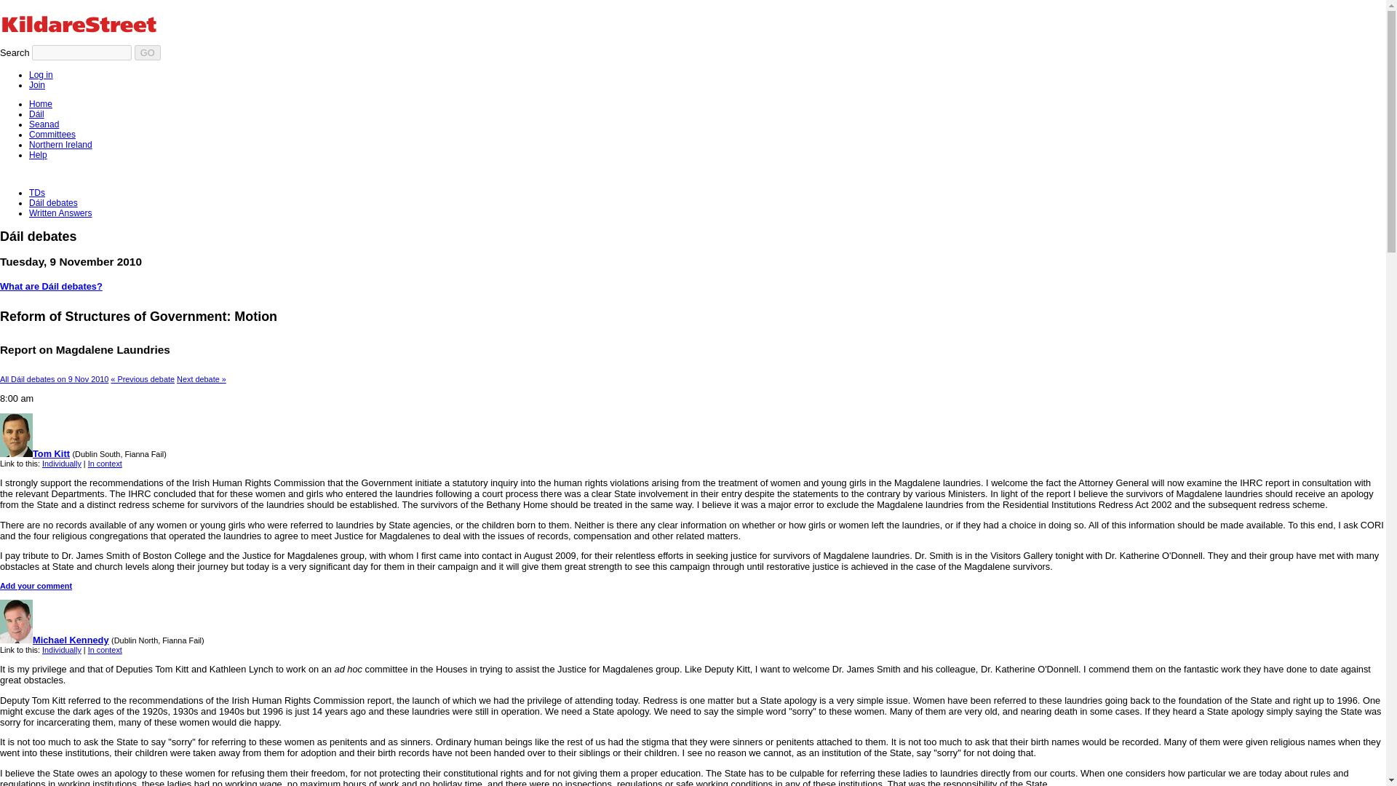 This screenshot has width=1397, height=786. Describe the element at coordinates (41, 104) in the screenshot. I see `The front page of the site` at that location.